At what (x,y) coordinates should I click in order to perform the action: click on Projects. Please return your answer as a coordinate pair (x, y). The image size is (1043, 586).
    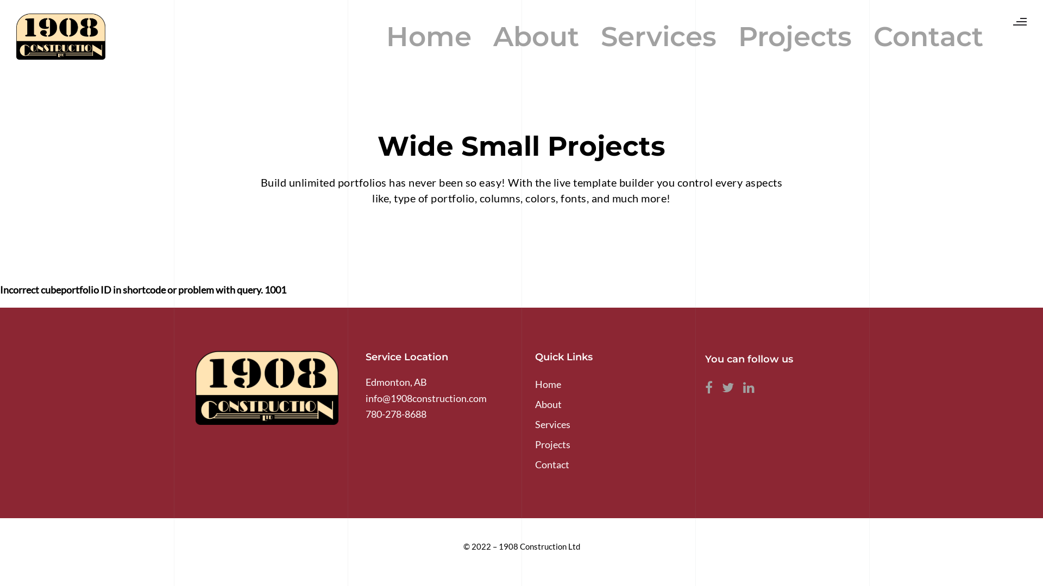
    Looking at the image, I should click on (795, 37).